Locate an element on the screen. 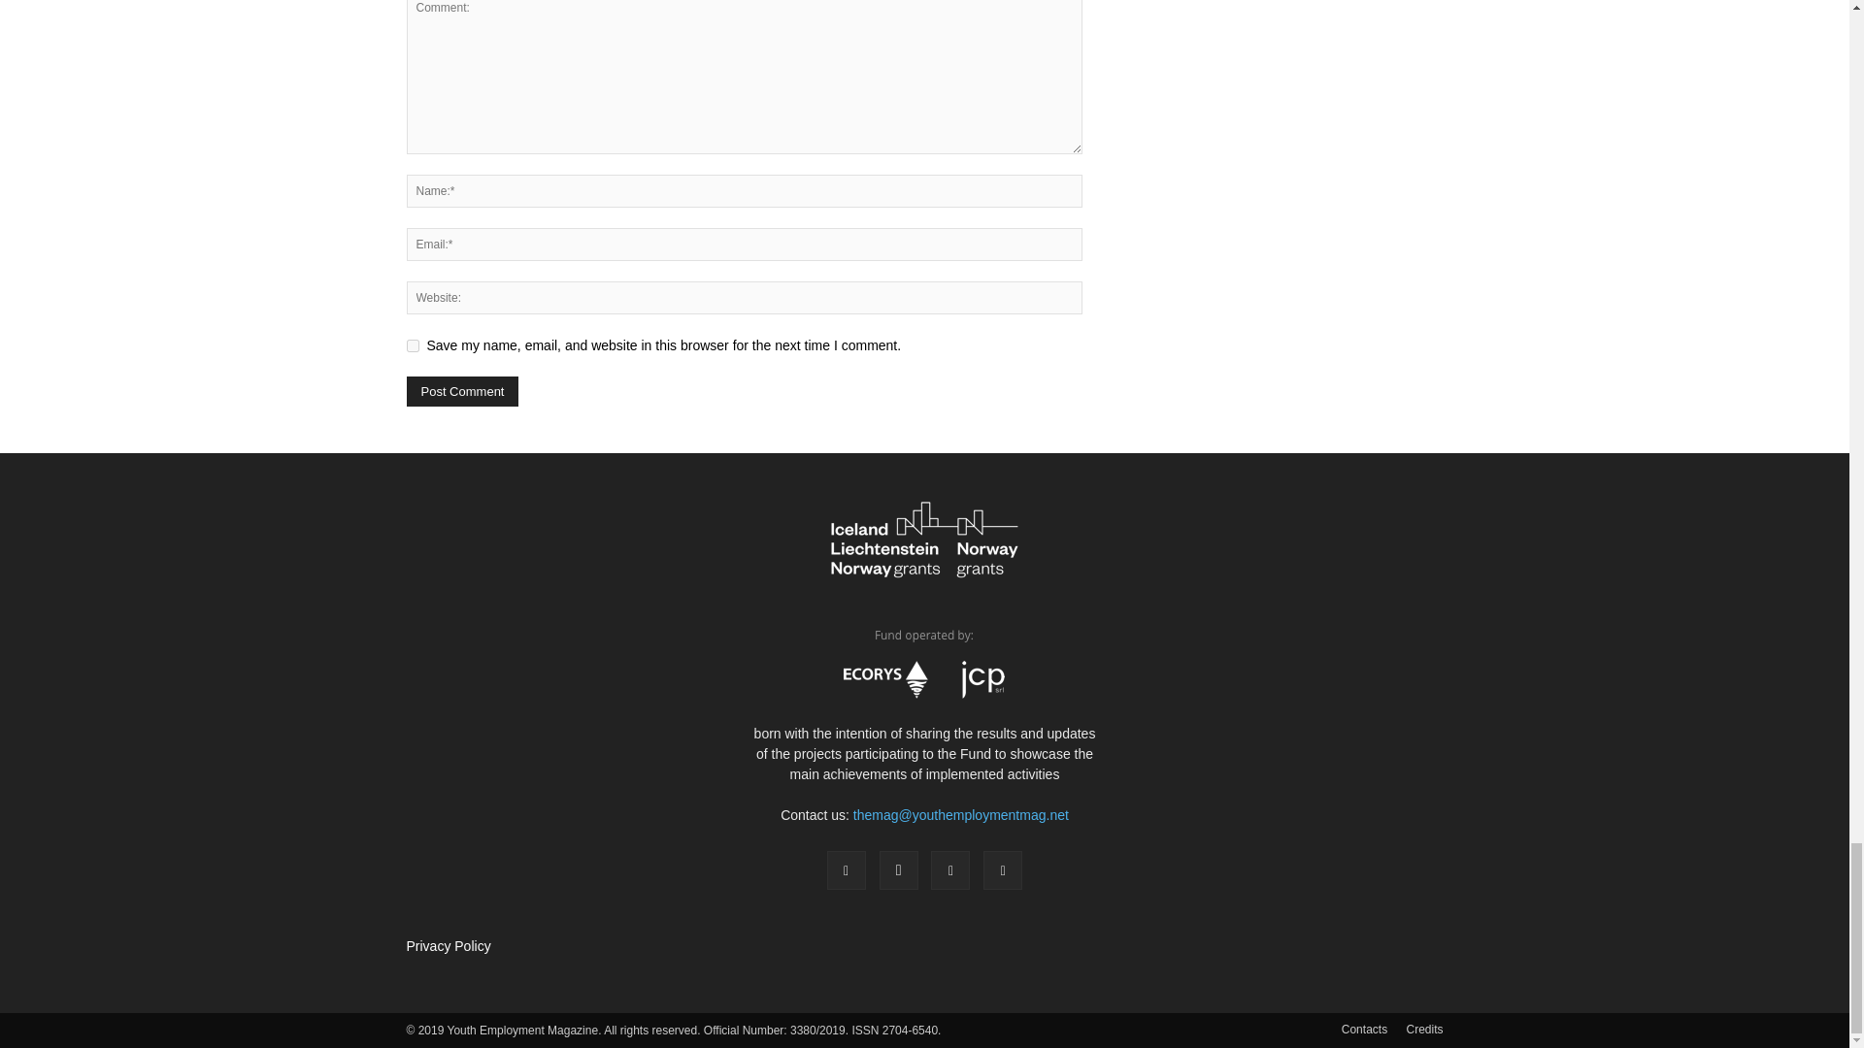 The width and height of the screenshot is (1864, 1048). yes is located at coordinates (412, 345).